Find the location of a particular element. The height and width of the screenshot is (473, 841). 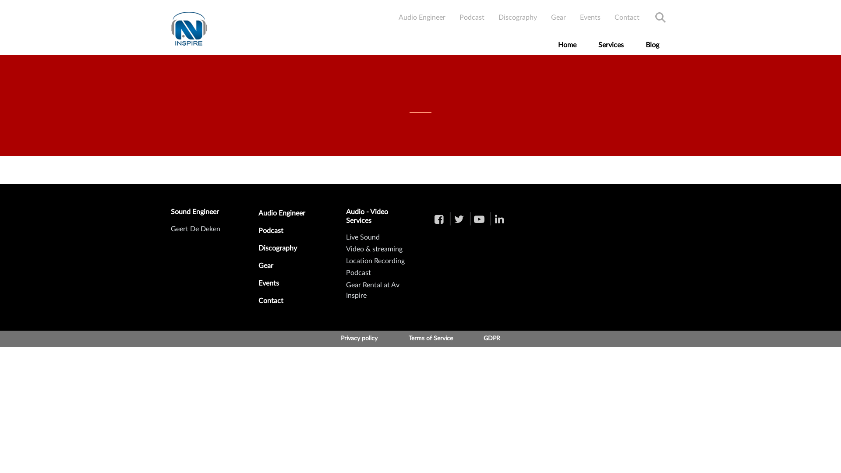

Events is located at coordinates (590, 18).